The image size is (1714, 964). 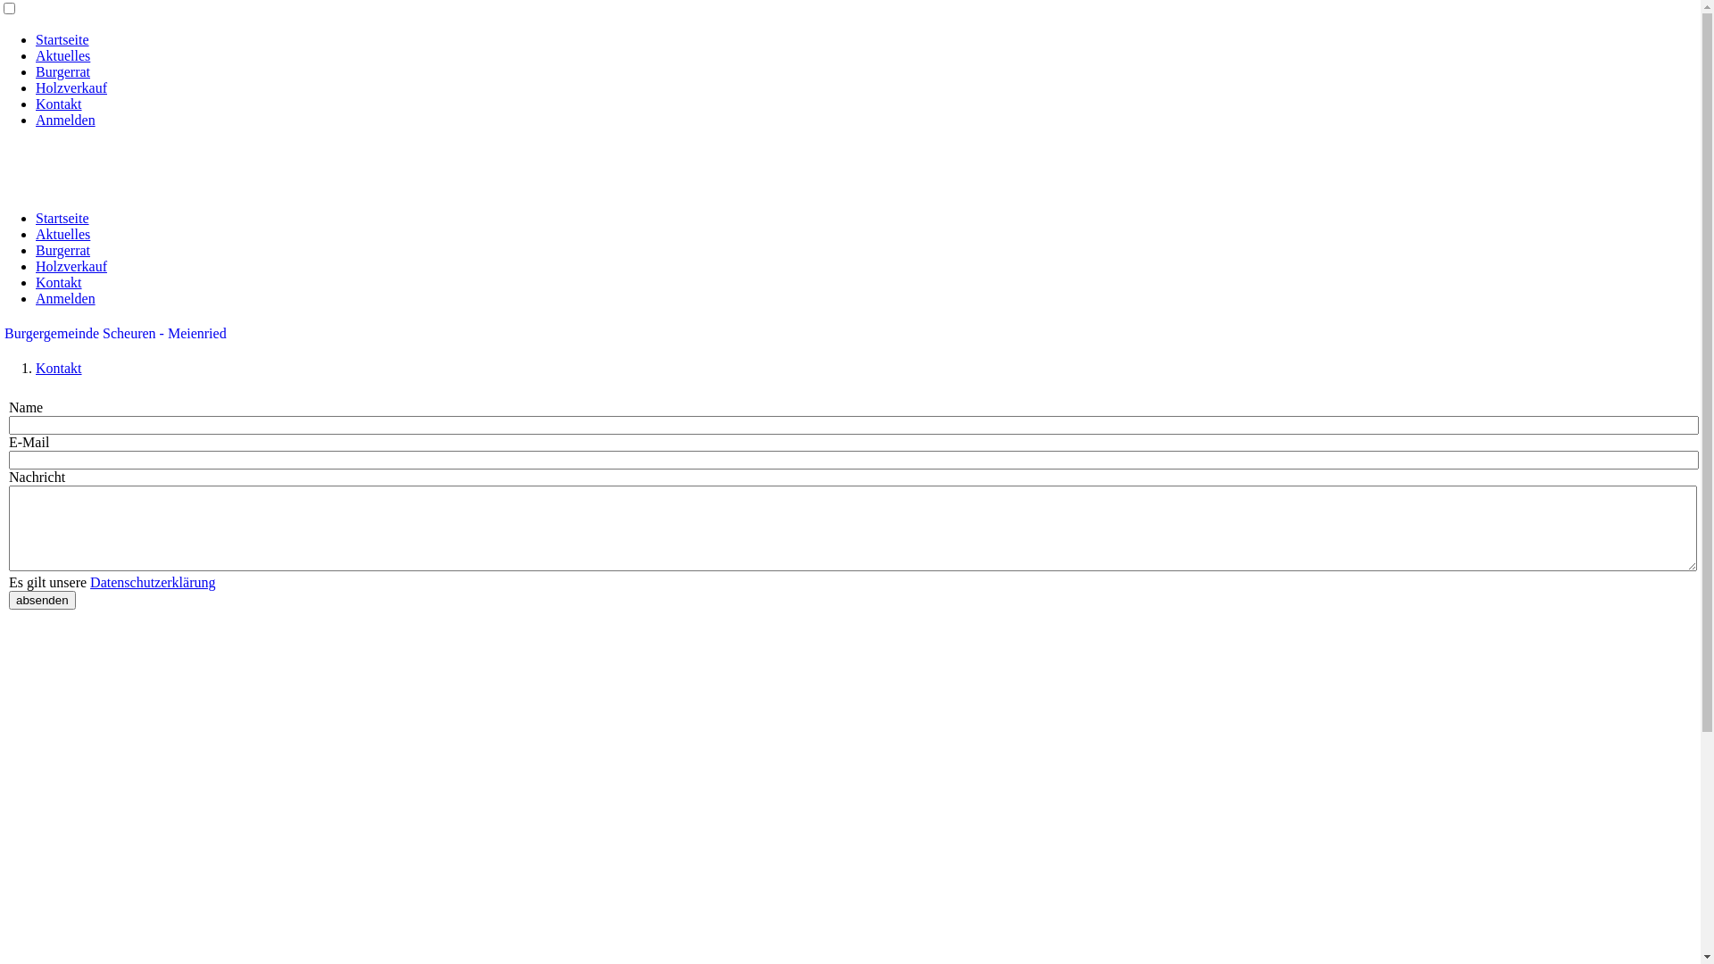 What do you see at coordinates (116, 334) in the screenshot?
I see `Burgergemeinde Scheuren - Meienried` at bounding box center [116, 334].